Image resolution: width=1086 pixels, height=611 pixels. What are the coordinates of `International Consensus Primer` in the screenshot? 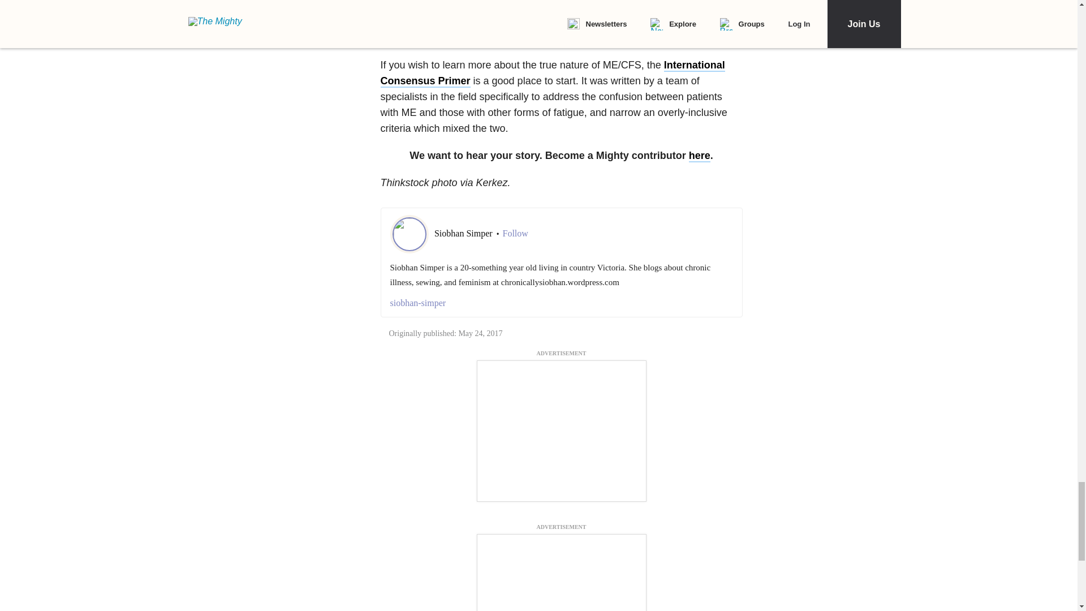 It's located at (552, 74).